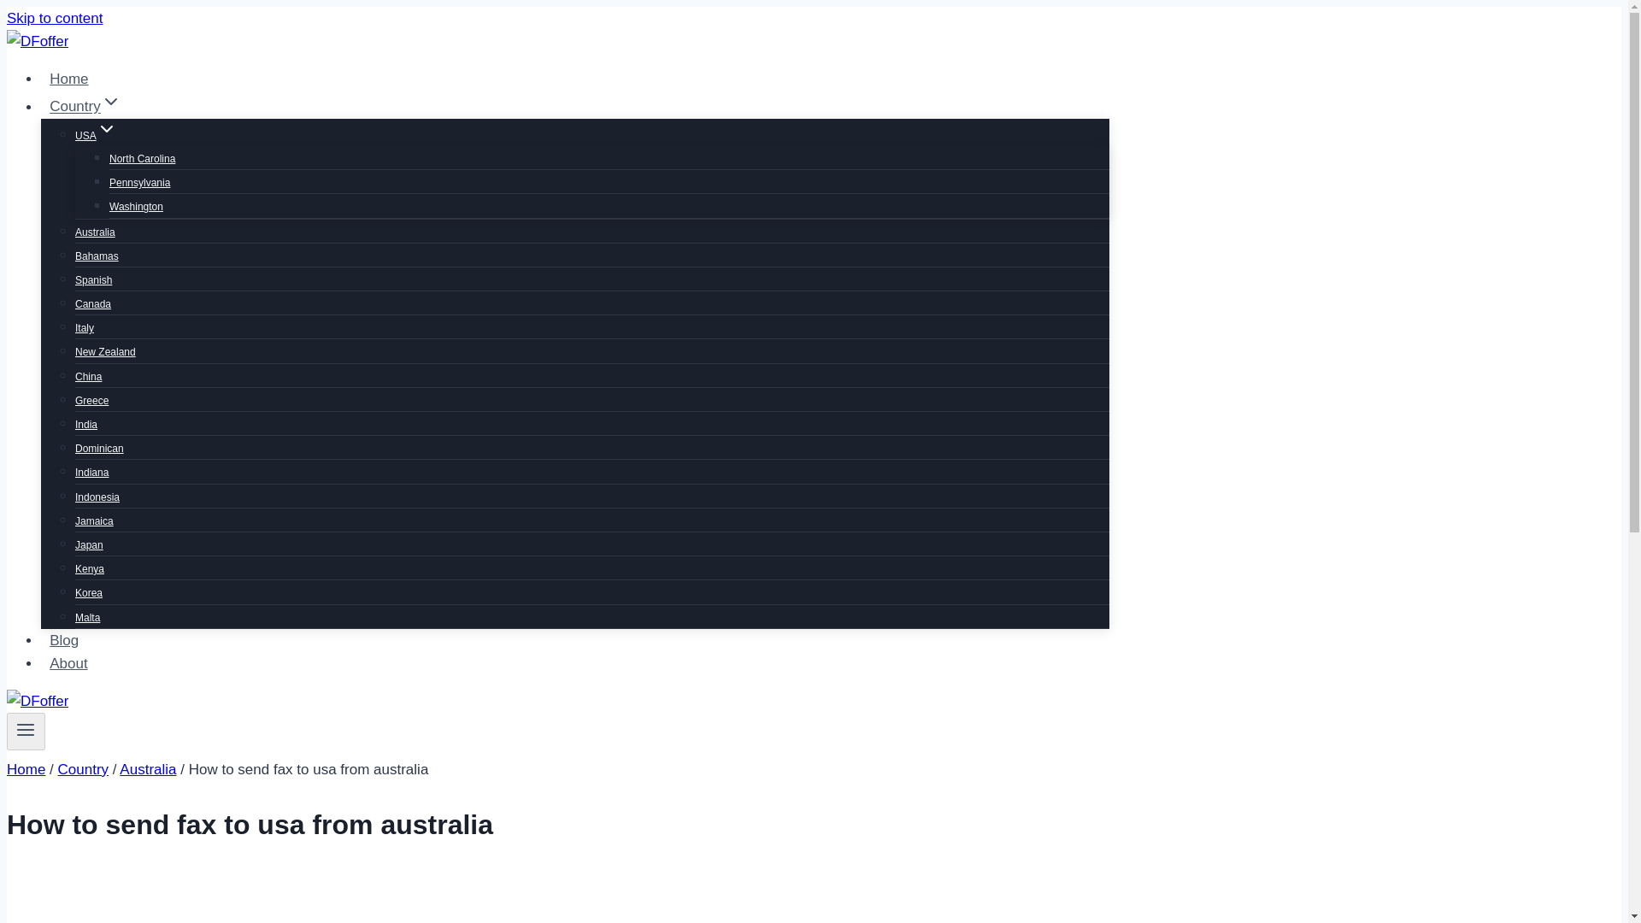  I want to click on Home, so click(68, 79).